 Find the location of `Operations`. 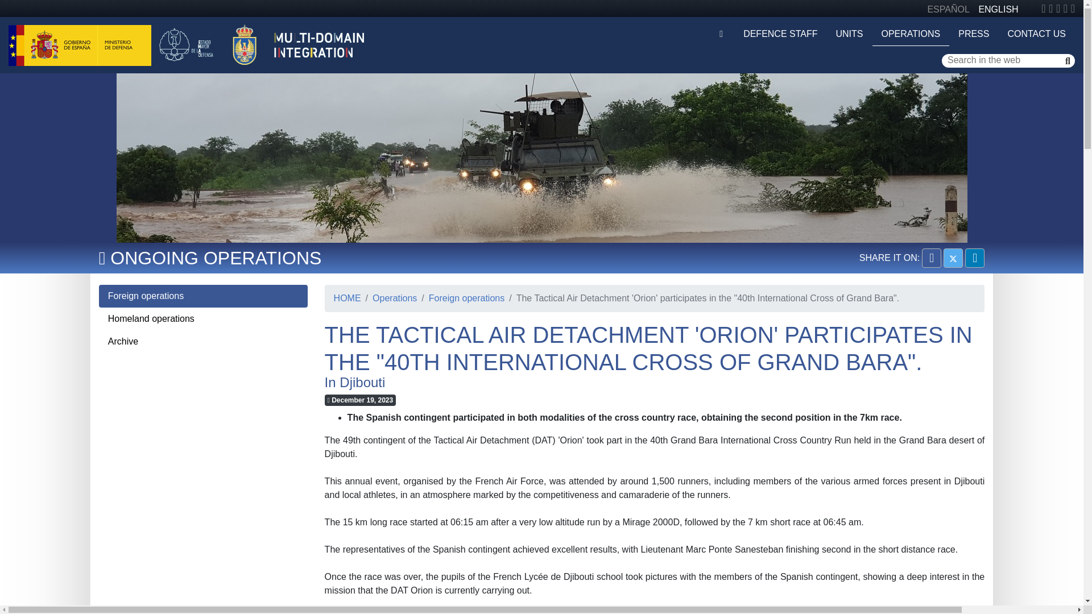

Operations is located at coordinates (389, 298).